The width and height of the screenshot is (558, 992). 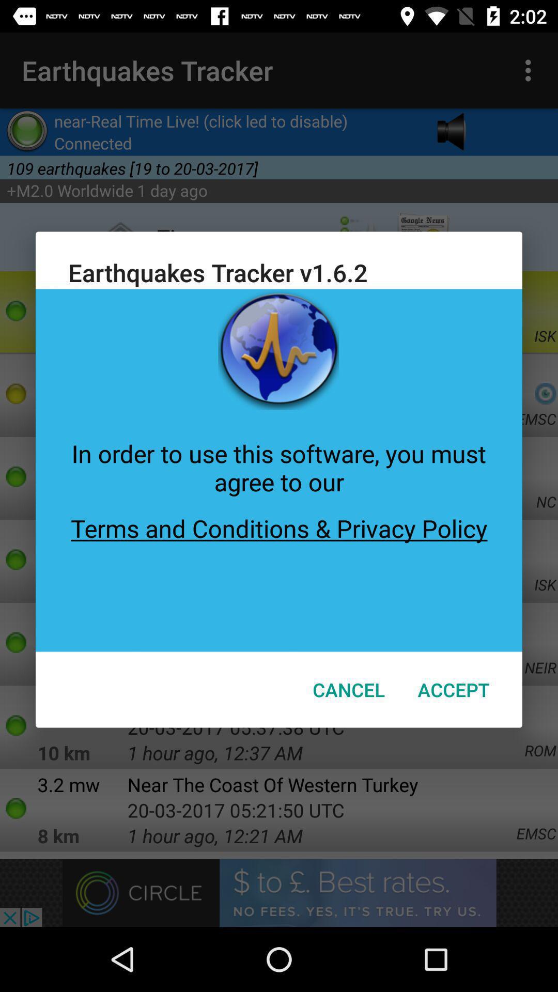 What do you see at coordinates (349, 689) in the screenshot?
I see `turn on the cancel icon` at bounding box center [349, 689].